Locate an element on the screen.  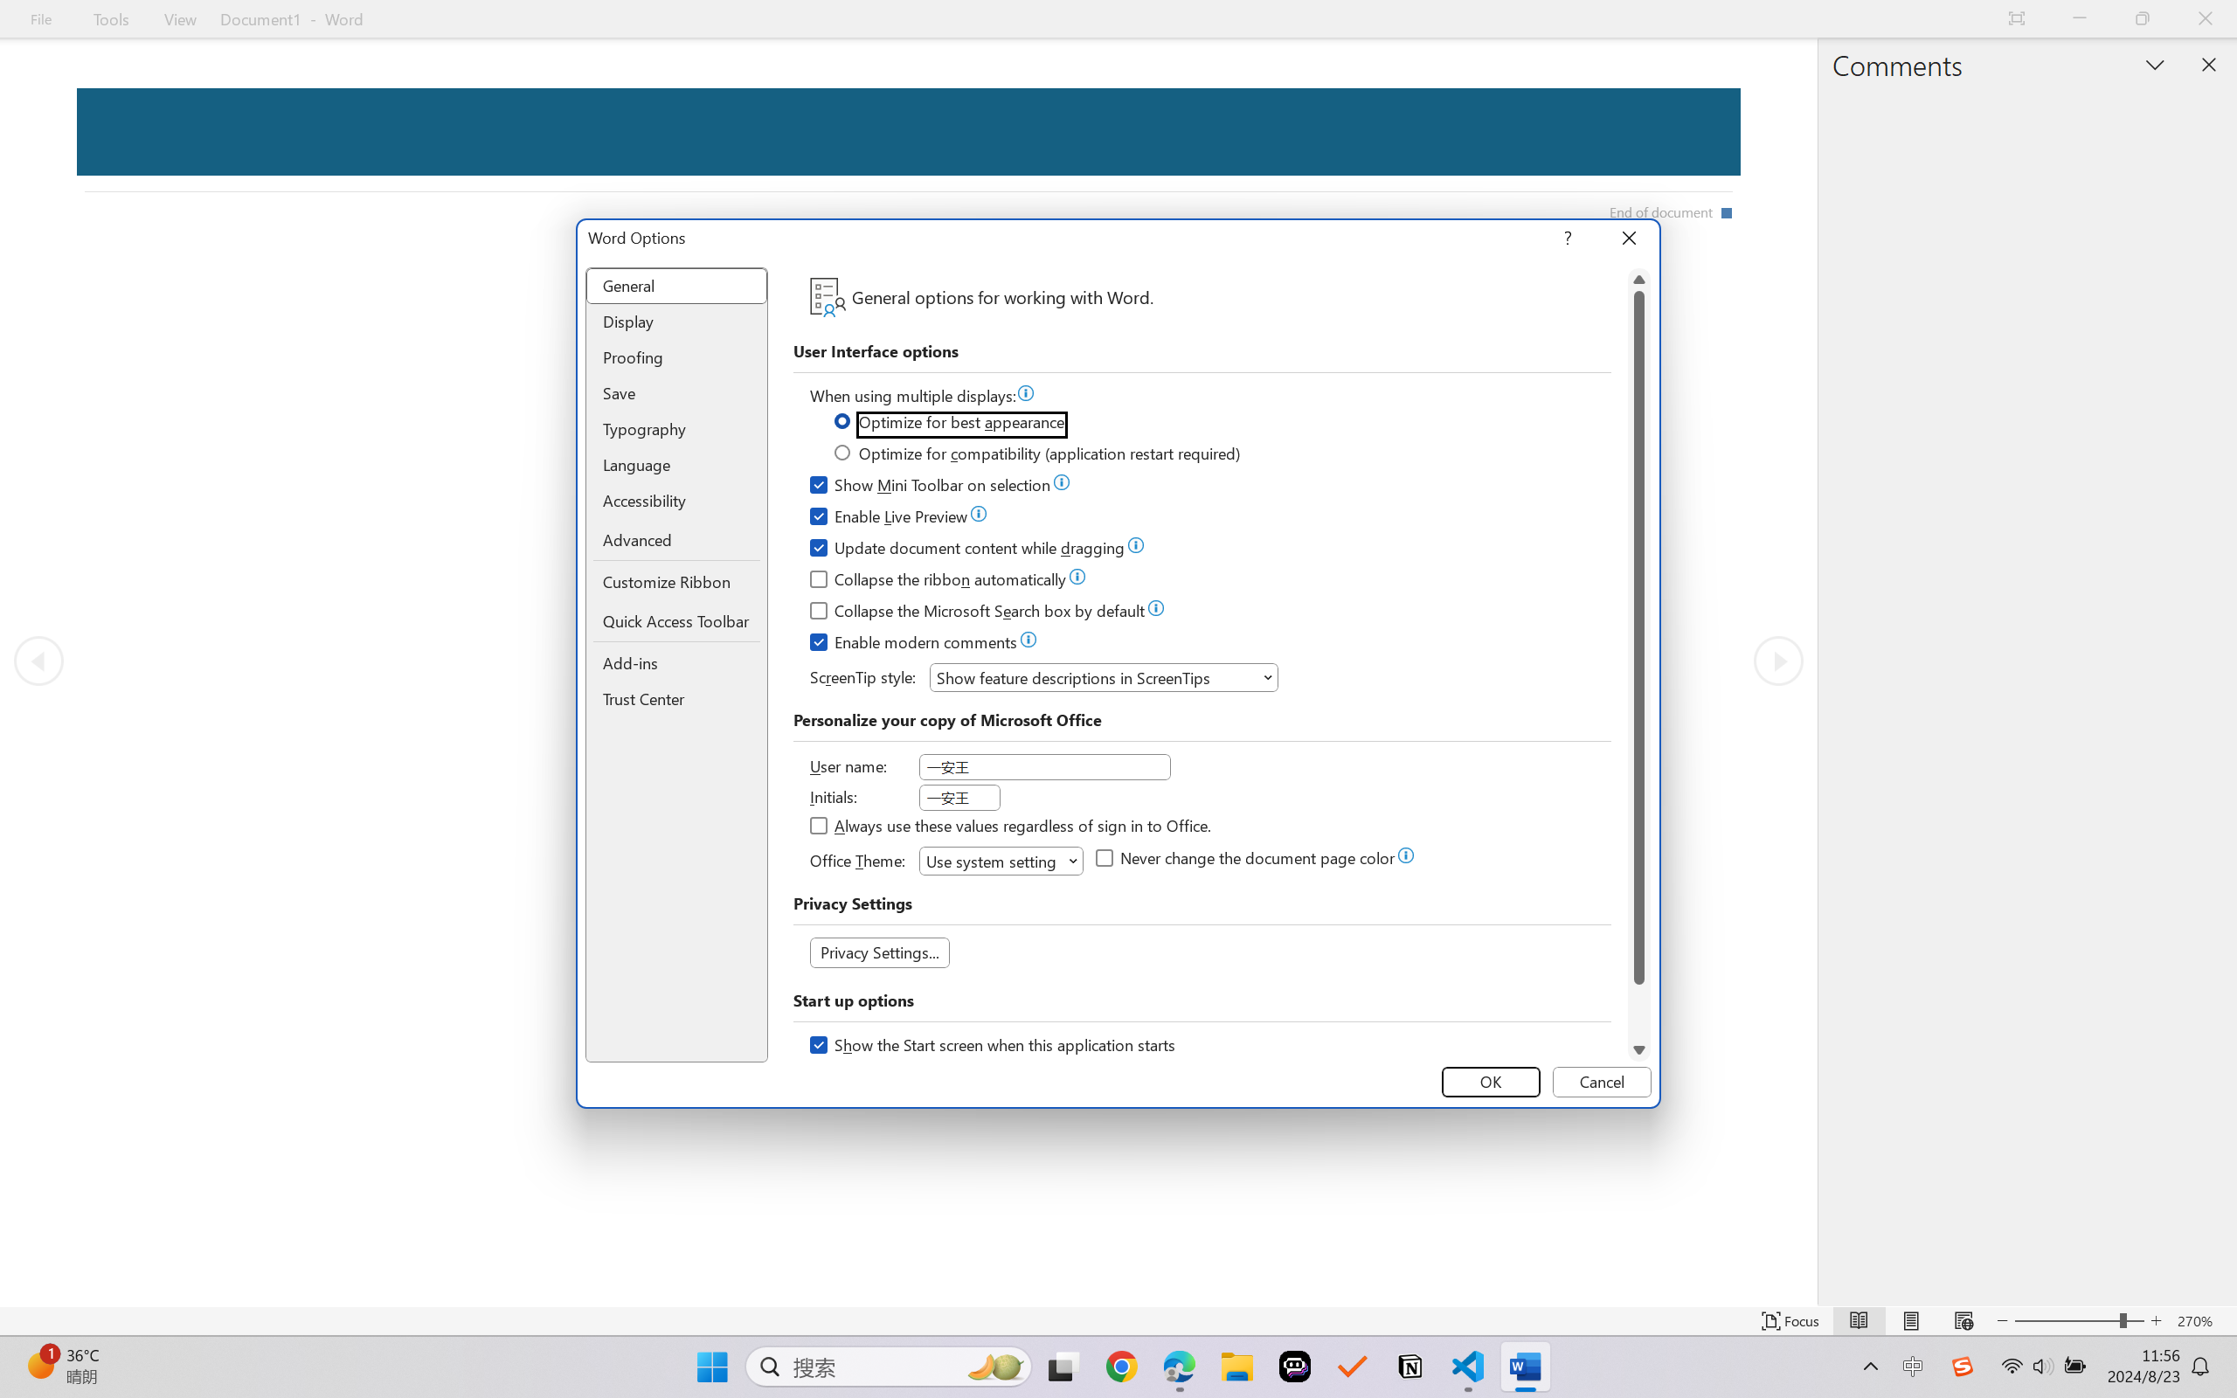
Auto-hide Reading Toolbar is located at coordinates (2017, 19).